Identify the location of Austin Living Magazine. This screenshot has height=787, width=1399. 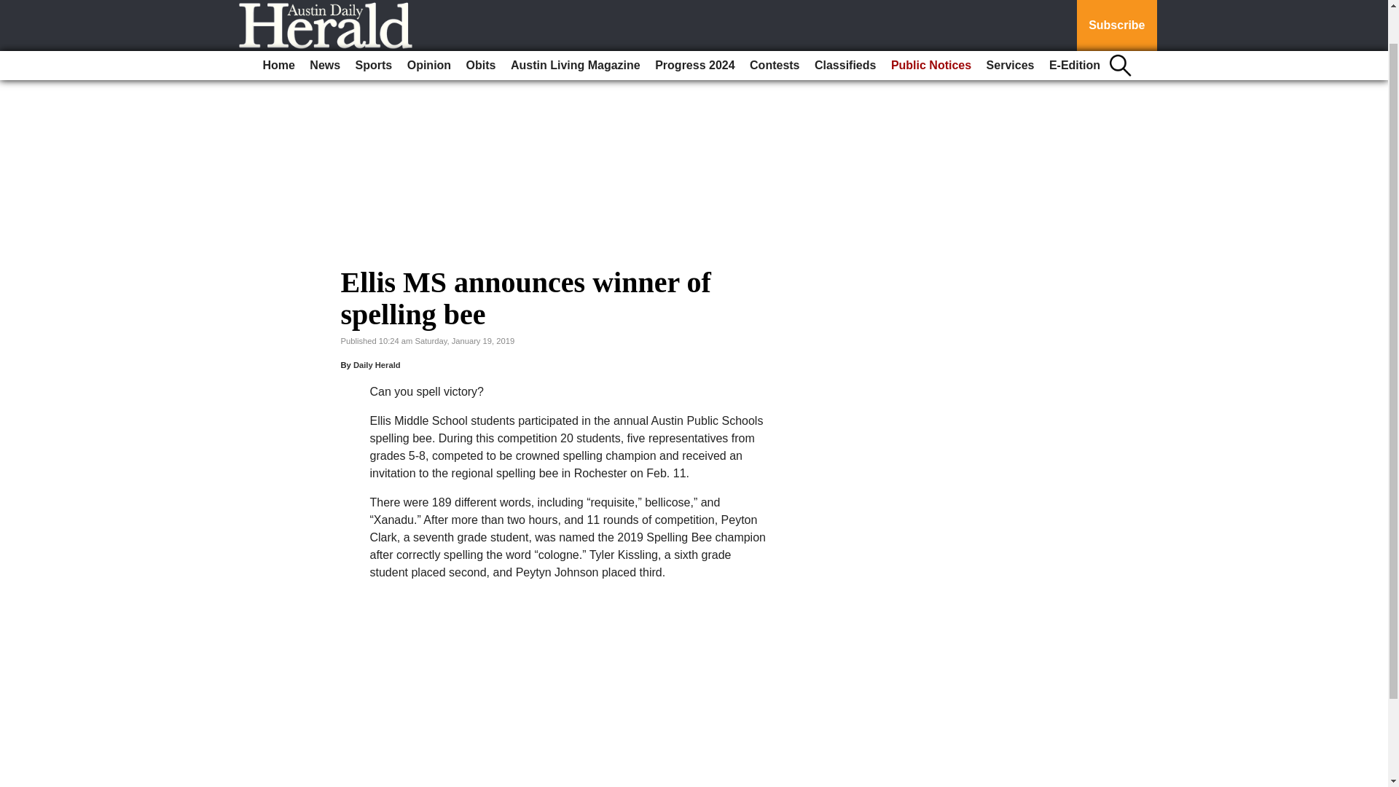
(576, 26).